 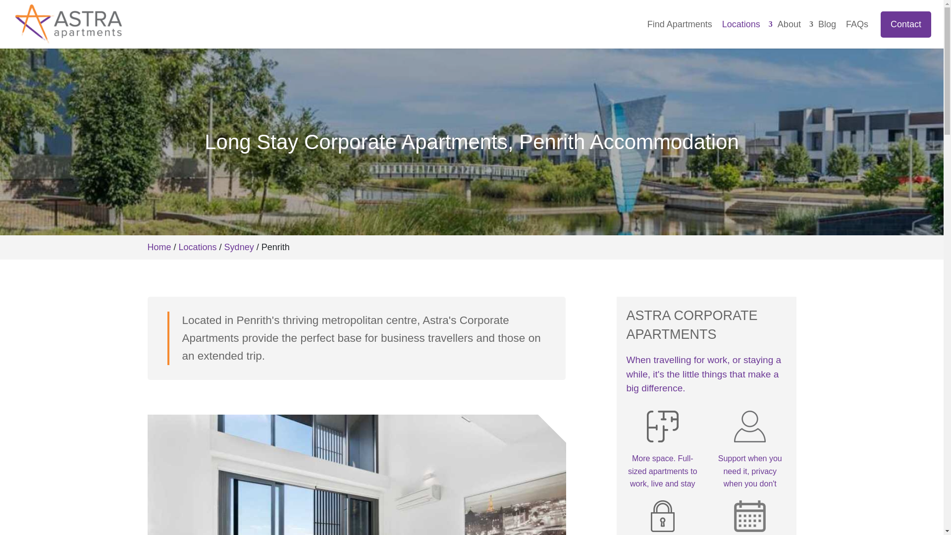 What do you see at coordinates (827, 24) in the screenshot?
I see `Blog` at bounding box center [827, 24].